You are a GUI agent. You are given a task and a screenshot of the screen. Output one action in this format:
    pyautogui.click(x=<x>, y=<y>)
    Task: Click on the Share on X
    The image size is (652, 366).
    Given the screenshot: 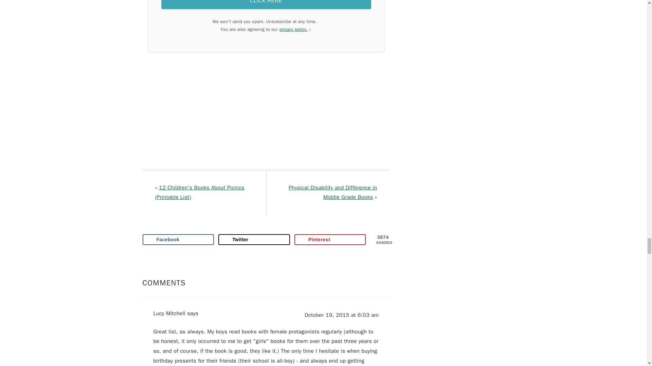 What is the action you would take?
    pyautogui.click(x=254, y=239)
    